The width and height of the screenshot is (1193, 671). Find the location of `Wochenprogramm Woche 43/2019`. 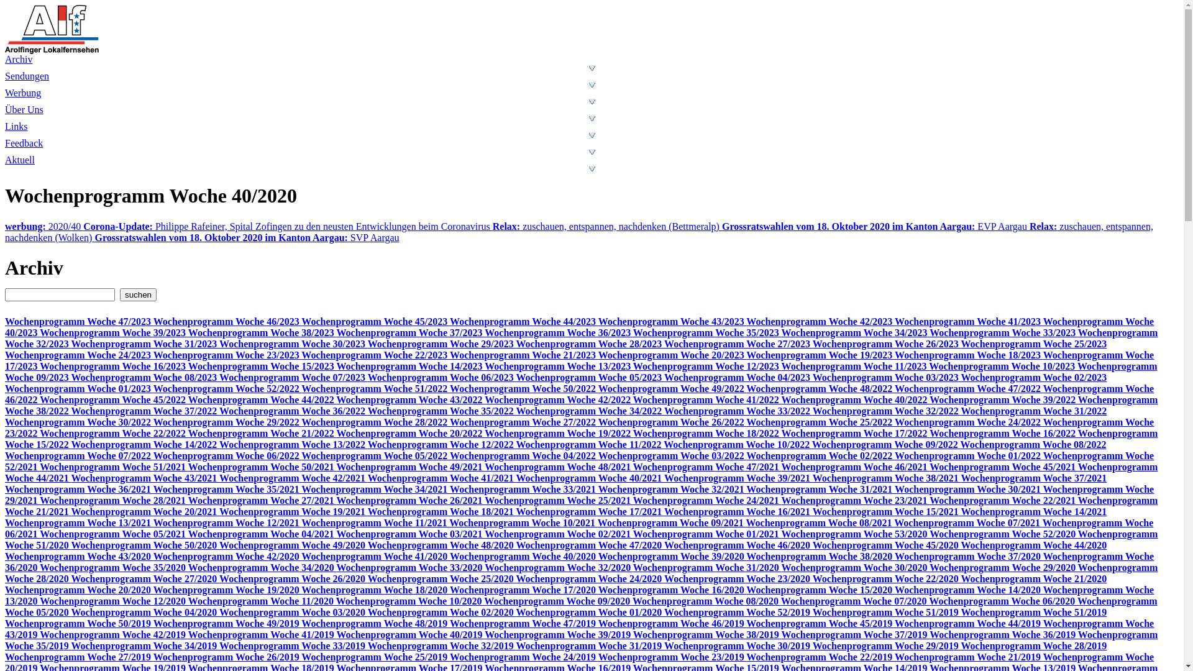

Wochenprogramm Woche 43/2019 is located at coordinates (579, 629).